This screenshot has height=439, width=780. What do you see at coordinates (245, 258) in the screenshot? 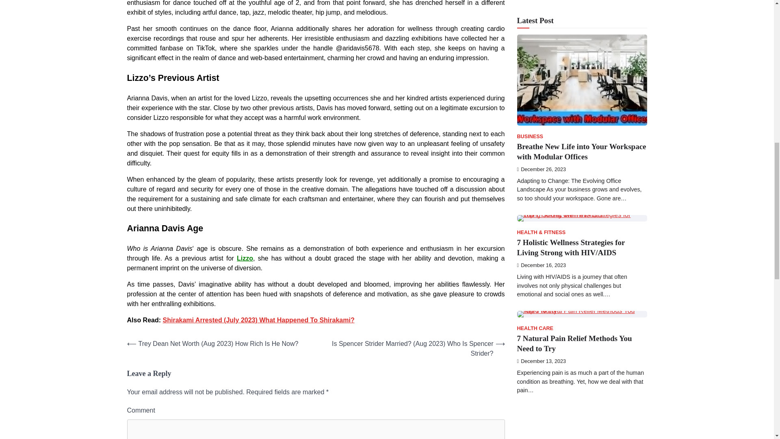
I see `Lizzo` at bounding box center [245, 258].